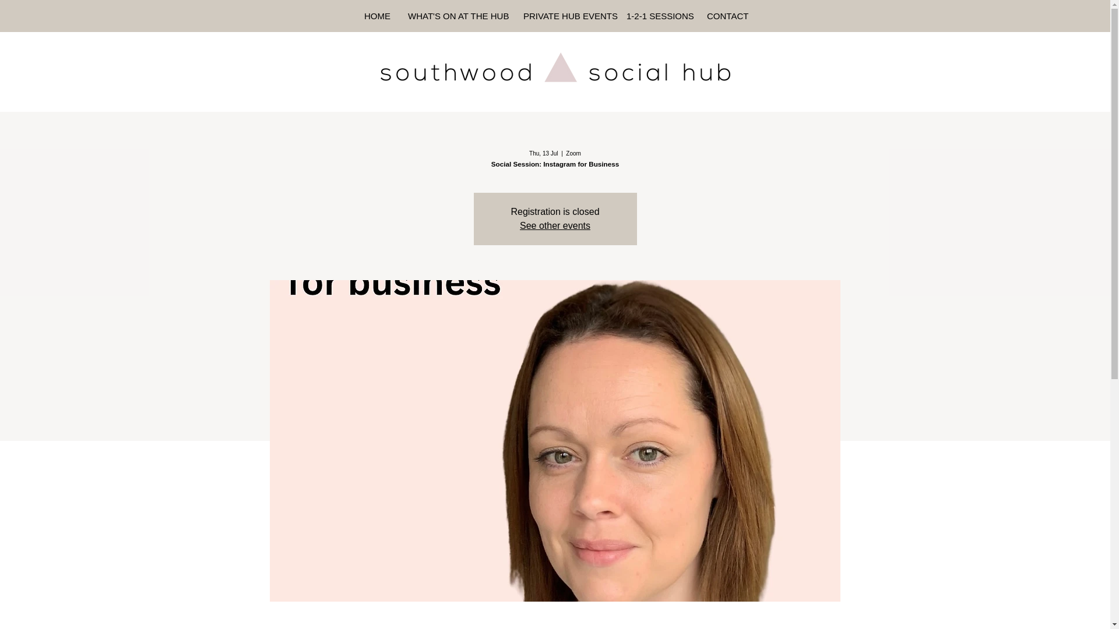 The image size is (1119, 629). I want to click on 1-2-1 SESSIONS, so click(657, 16).